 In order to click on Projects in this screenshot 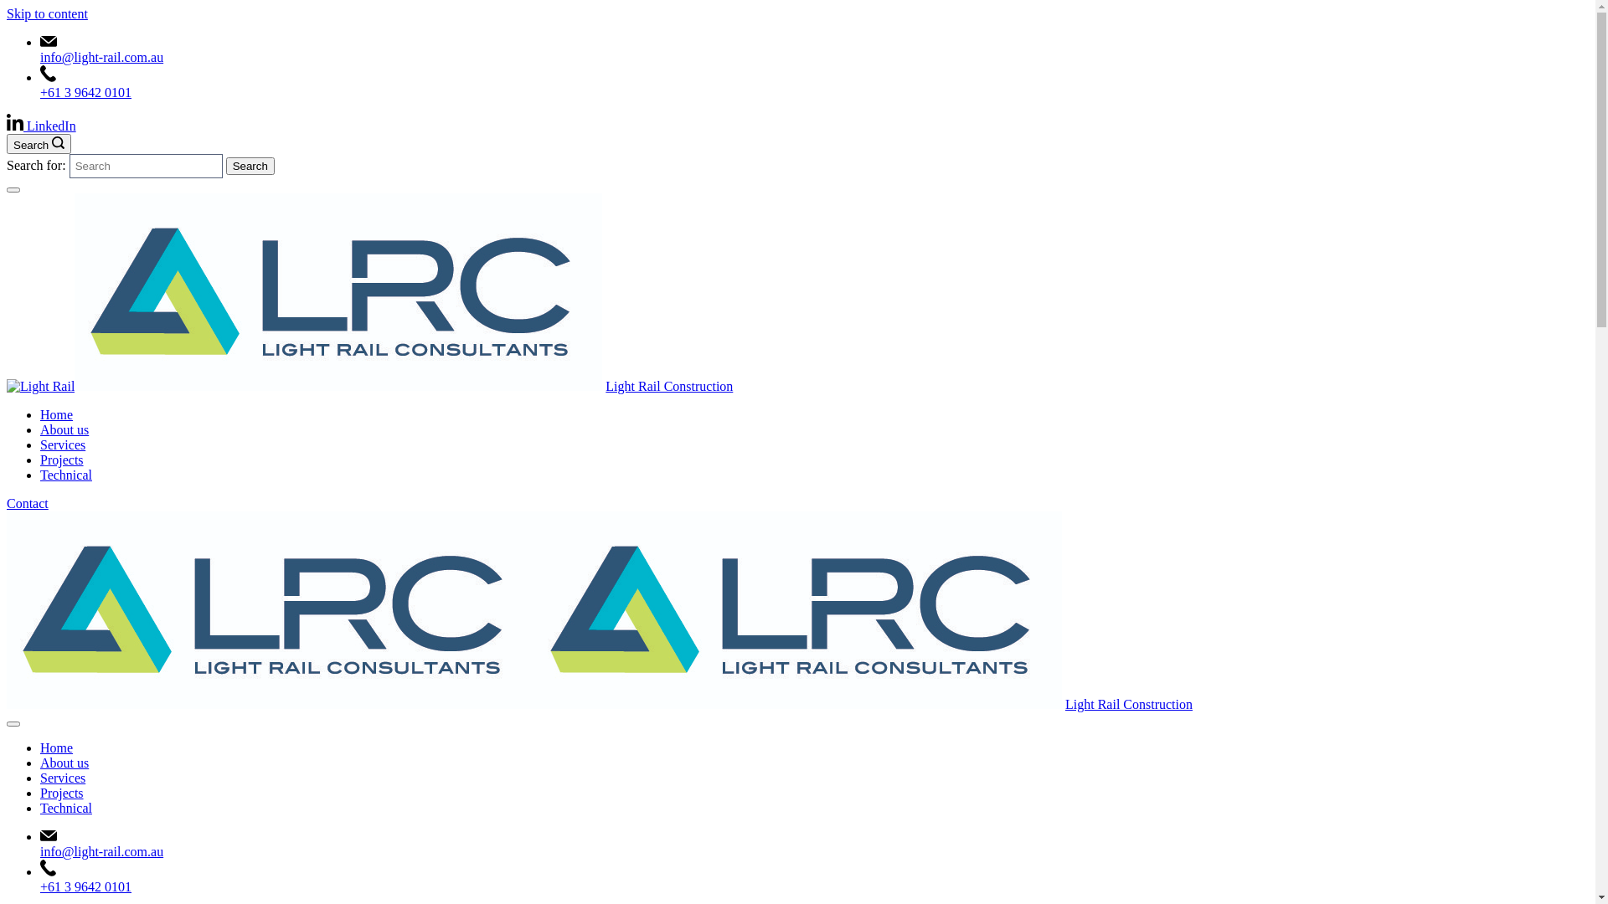, I will do `click(62, 794)`.